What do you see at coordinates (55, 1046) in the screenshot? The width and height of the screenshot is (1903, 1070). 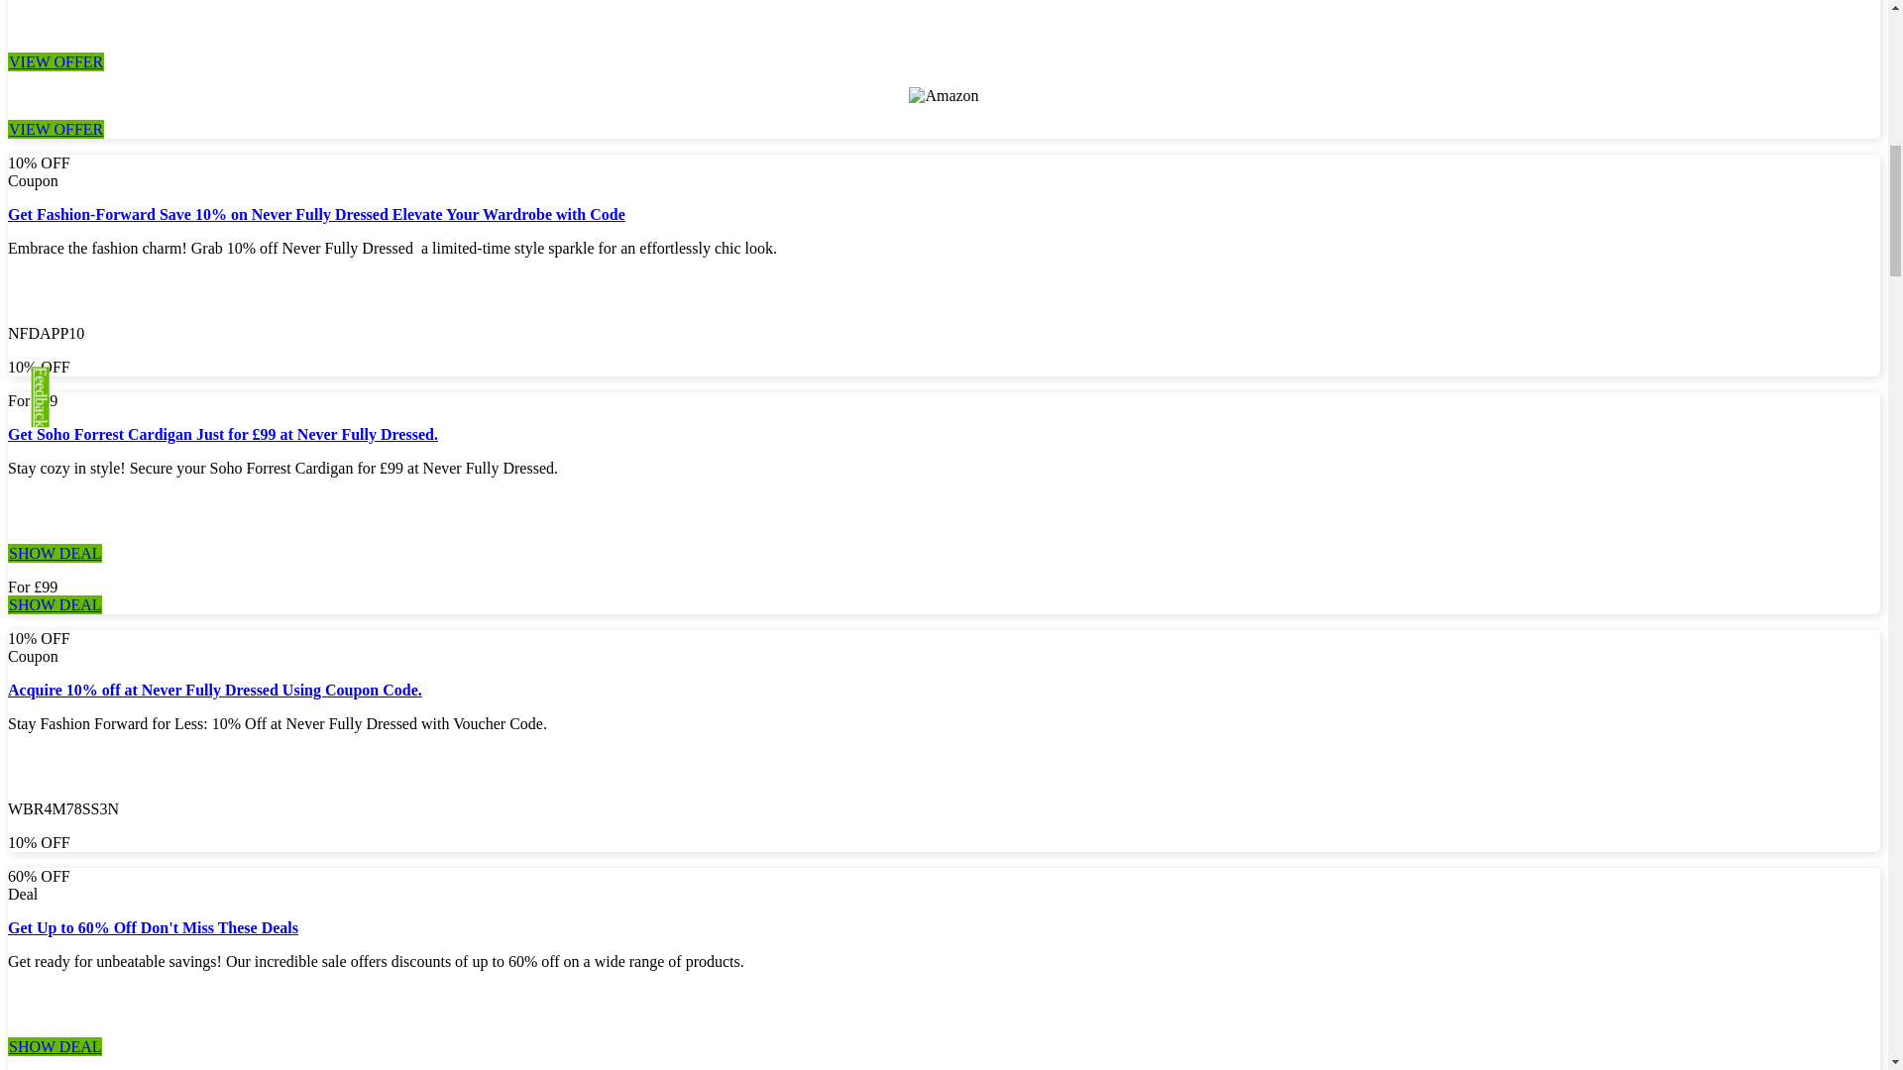 I see `SHOW DEAL` at bounding box center [55, 1046].